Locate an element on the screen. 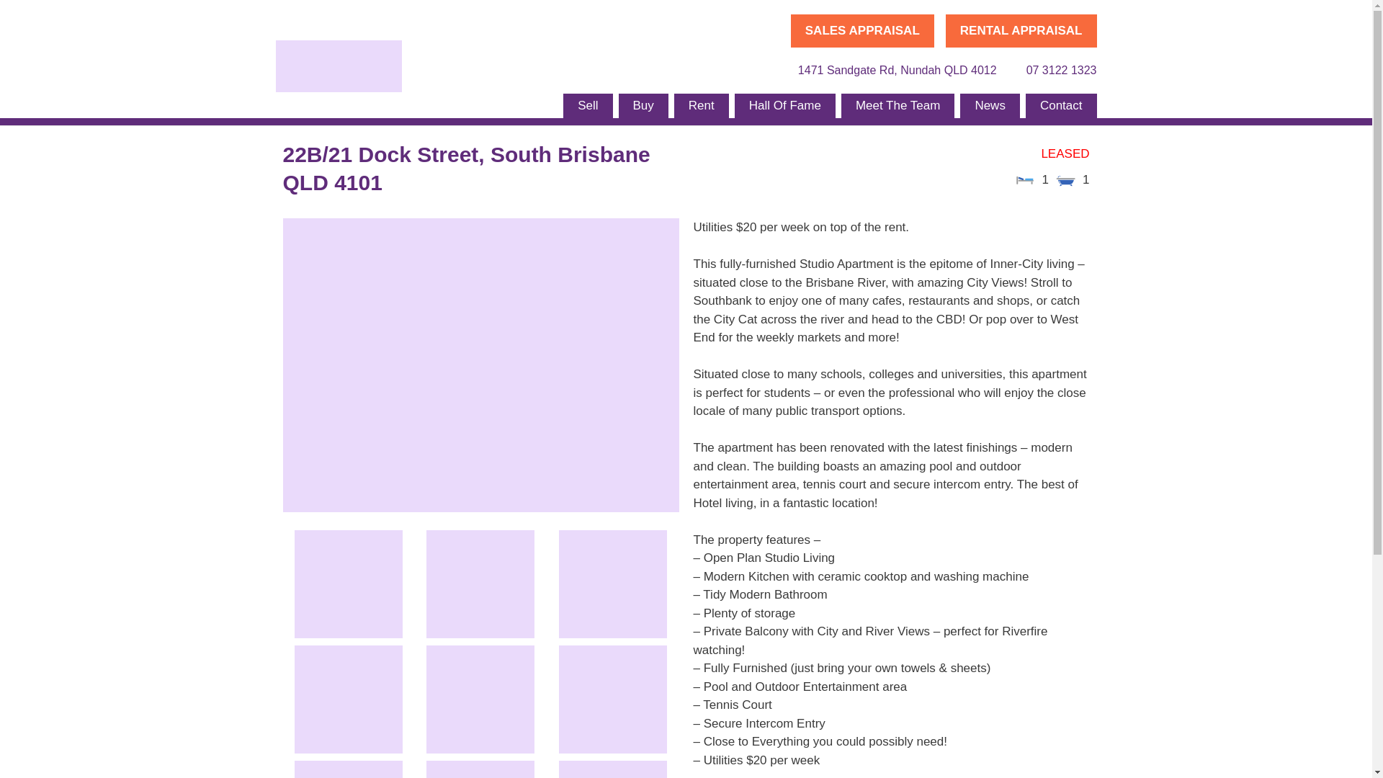  RENTAL APPRAISAL is located at coordinates (1021, 30).